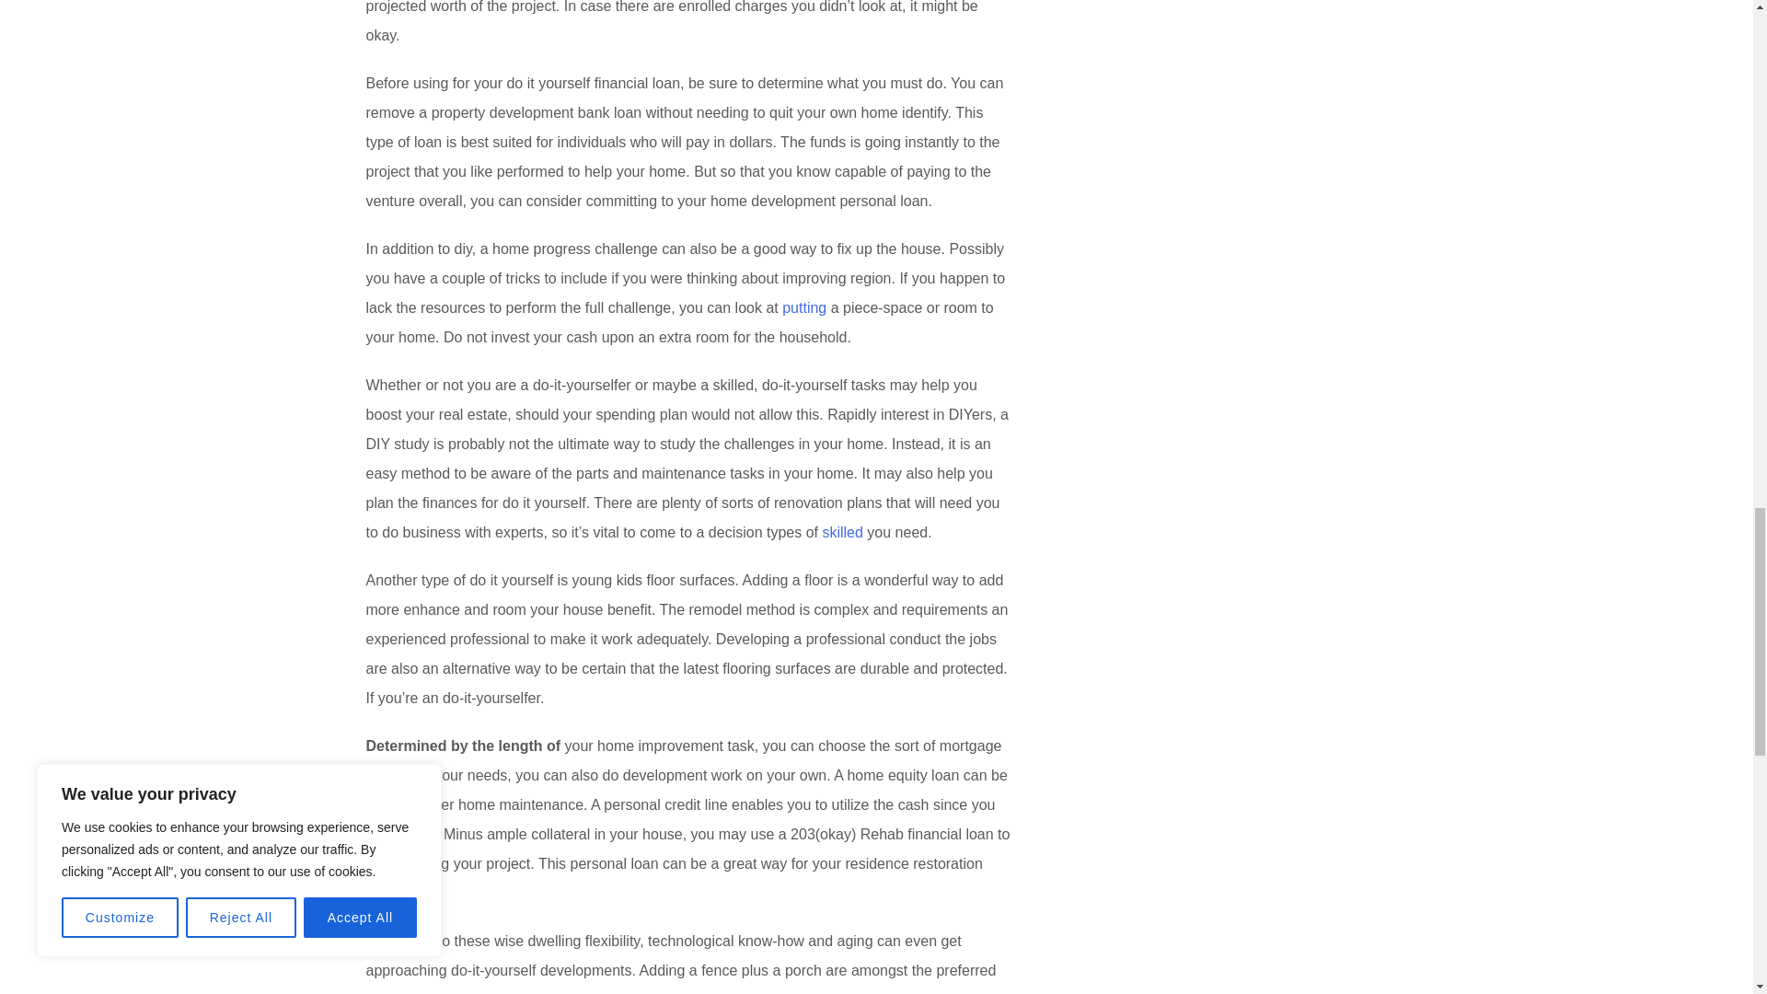 The width and height of the screenshot is (1767, 994). What do you see at coordinates (804, 307) in the screenshot?
I see `putting` at bounding box center [804, 307].